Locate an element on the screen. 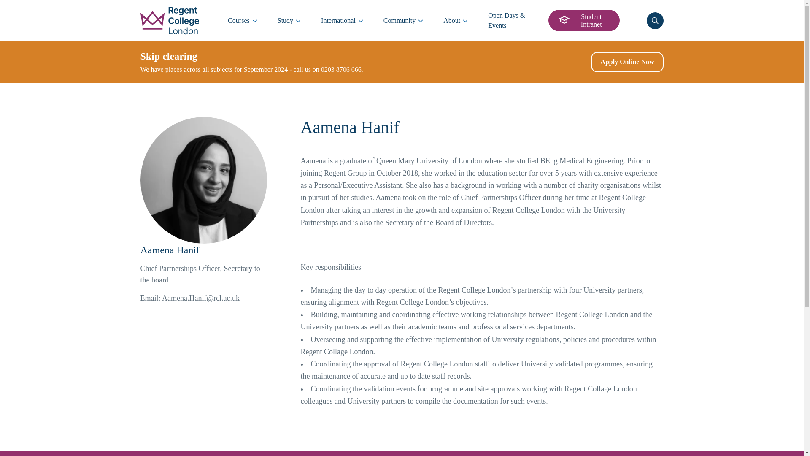 The height and width of the screenshot is (456, 810). Study is located at coordinates (289, 21).